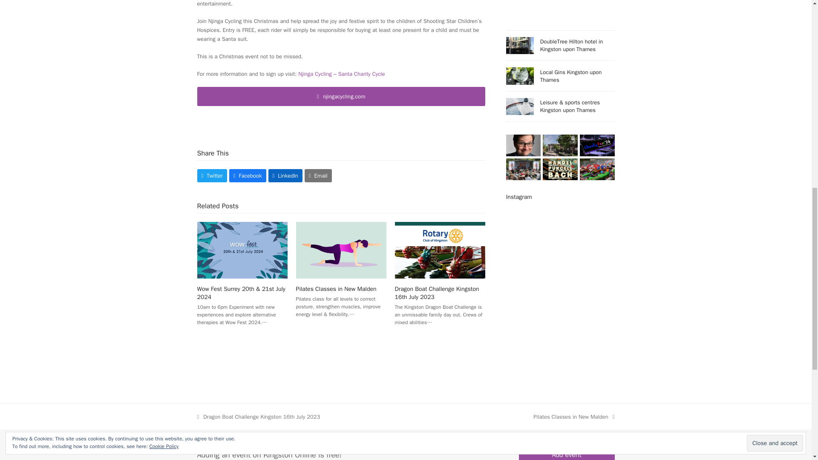 The width and height of the screenshot is (818, 460). What do you see at coordinates (523, 169) in the screenshot?
I see `Taste of Caribbean Festival 3rd August 2024` at bounding box center [523, 169].